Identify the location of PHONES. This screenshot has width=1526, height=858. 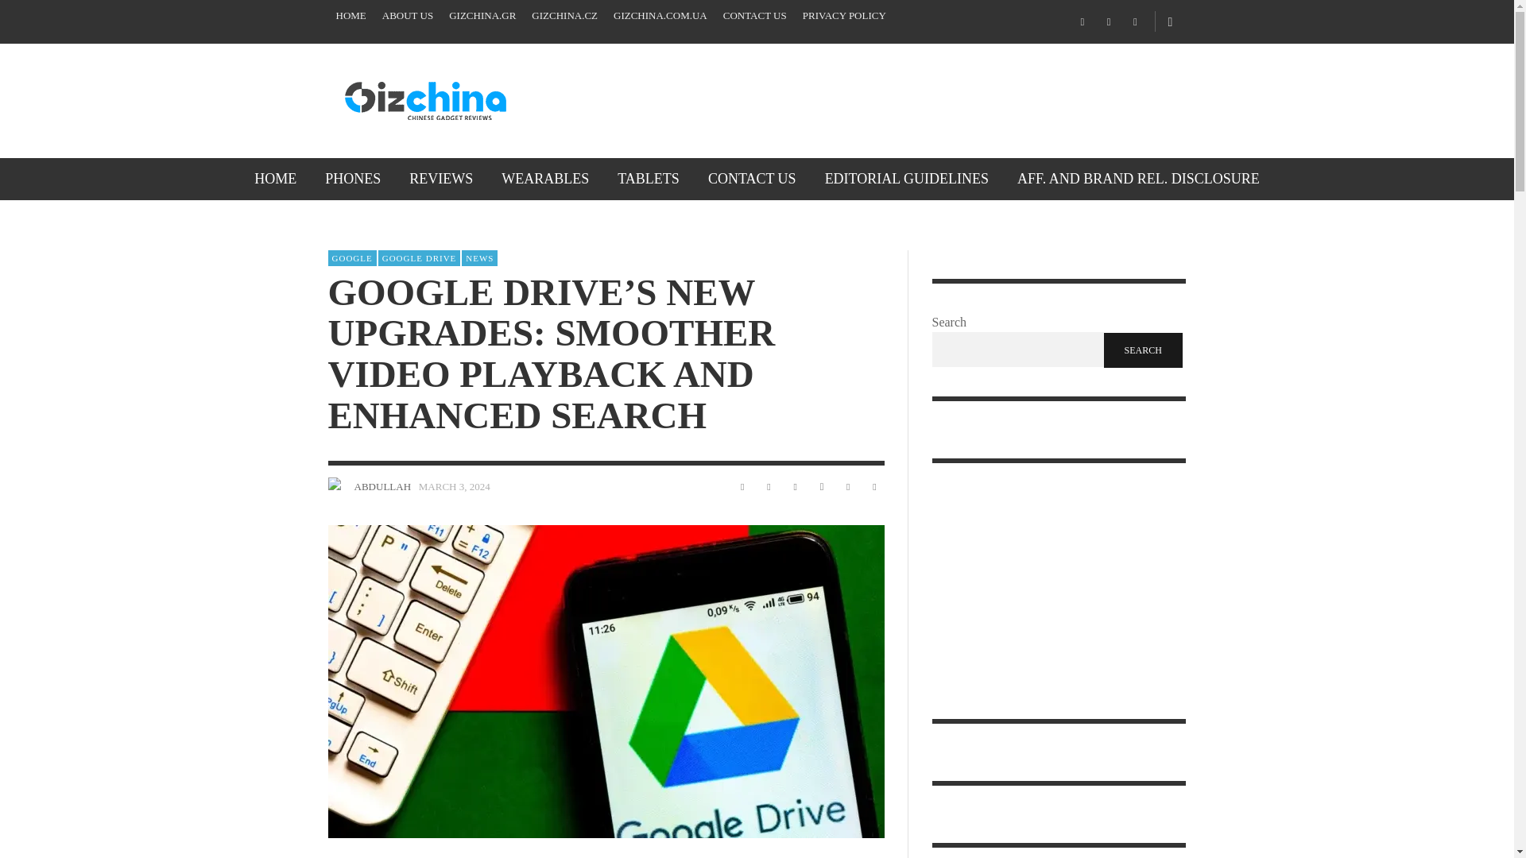
(353, 178).